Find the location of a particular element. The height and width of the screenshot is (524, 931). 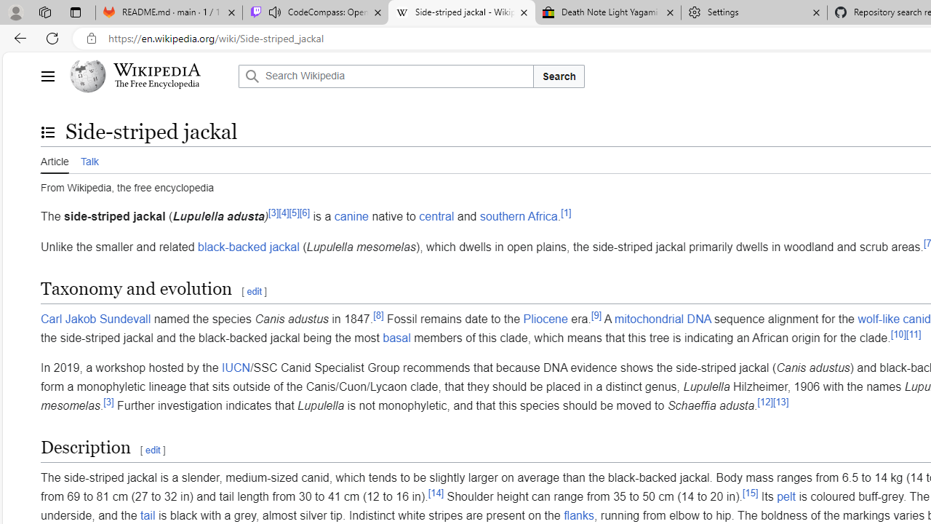

black-backed jackal is located at coordinates (249, 246).